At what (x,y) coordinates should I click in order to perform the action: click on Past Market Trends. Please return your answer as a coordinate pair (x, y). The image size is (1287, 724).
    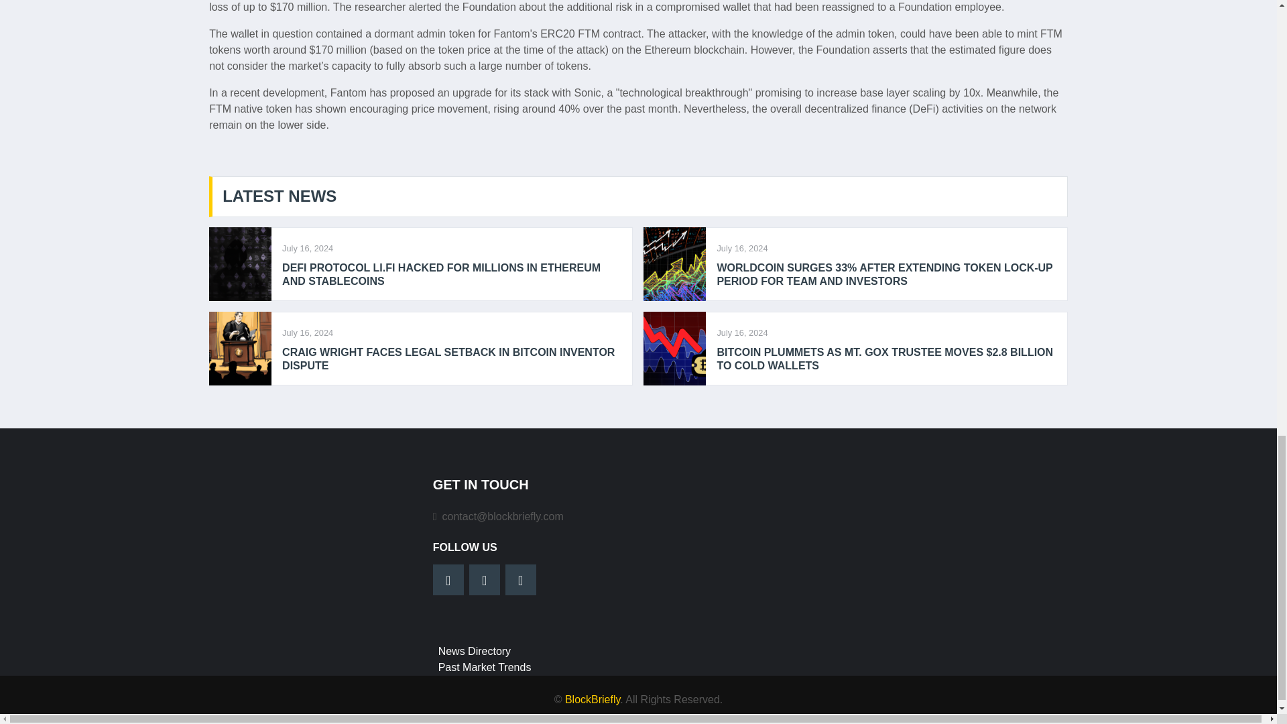
    Looking at the image, I should click on (485, 668).